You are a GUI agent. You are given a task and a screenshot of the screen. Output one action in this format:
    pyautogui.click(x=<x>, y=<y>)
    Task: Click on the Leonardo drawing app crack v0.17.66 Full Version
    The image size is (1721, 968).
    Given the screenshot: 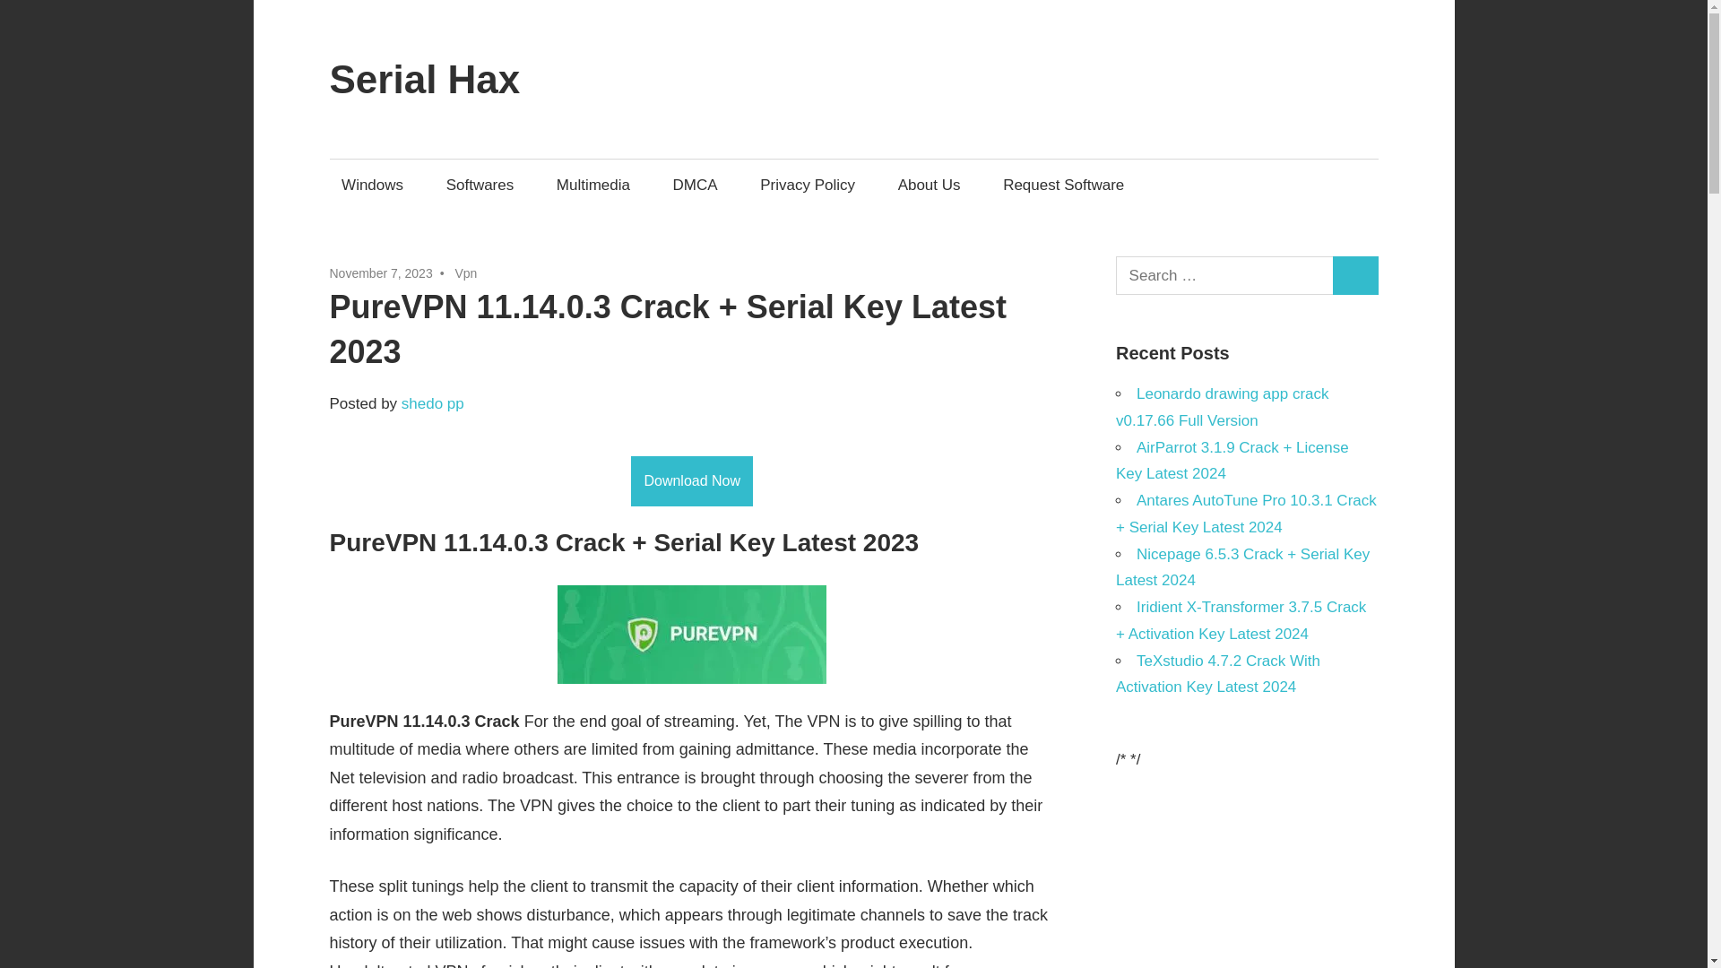 What is the action you would take?
    pyautogui.click(x=1222, y=407)
    